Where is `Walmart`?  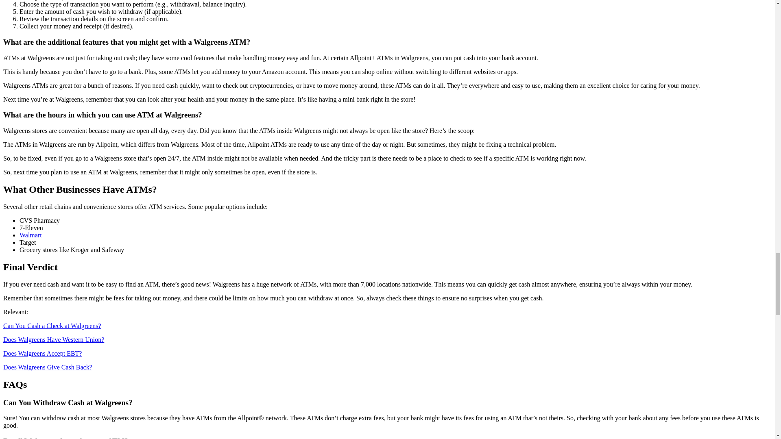
Walmart is located at coordinates (31, 235).